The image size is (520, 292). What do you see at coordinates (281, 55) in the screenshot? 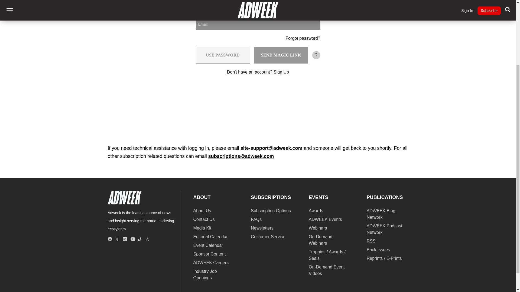
I see `SEND MAGIC LINK` at bounding box center [281, 55].